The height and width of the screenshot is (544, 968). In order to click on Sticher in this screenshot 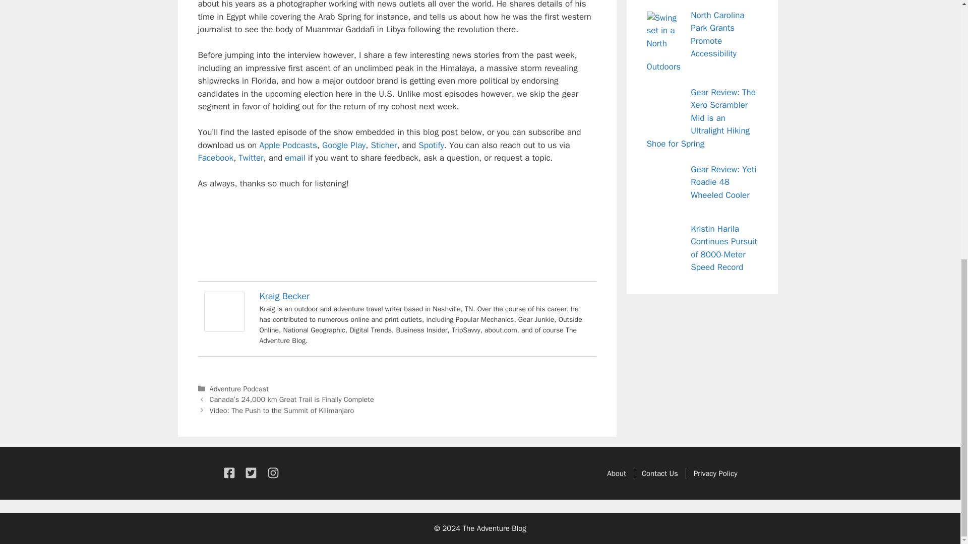, I will do `click(384, 145)`.